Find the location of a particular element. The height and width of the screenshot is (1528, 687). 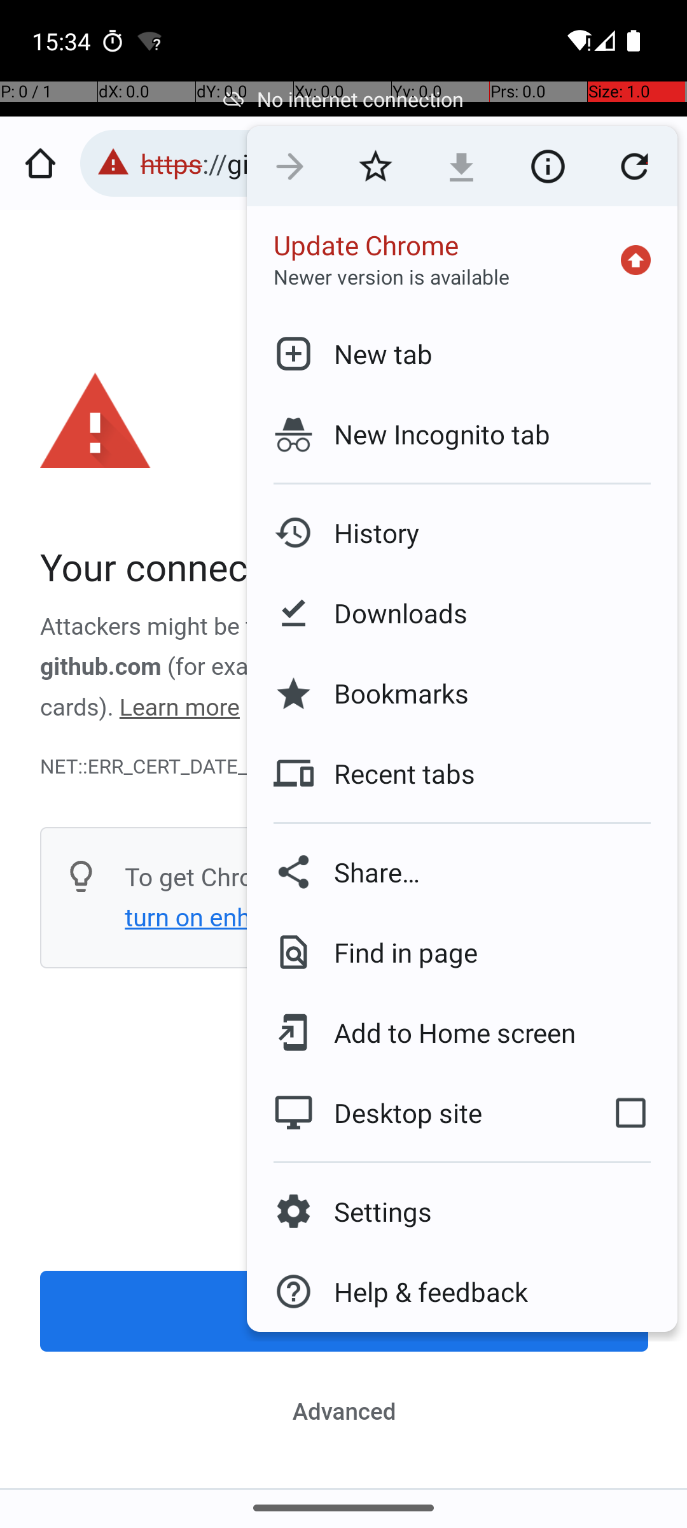

Add to Home screen is located at coordinates (445, 1033).